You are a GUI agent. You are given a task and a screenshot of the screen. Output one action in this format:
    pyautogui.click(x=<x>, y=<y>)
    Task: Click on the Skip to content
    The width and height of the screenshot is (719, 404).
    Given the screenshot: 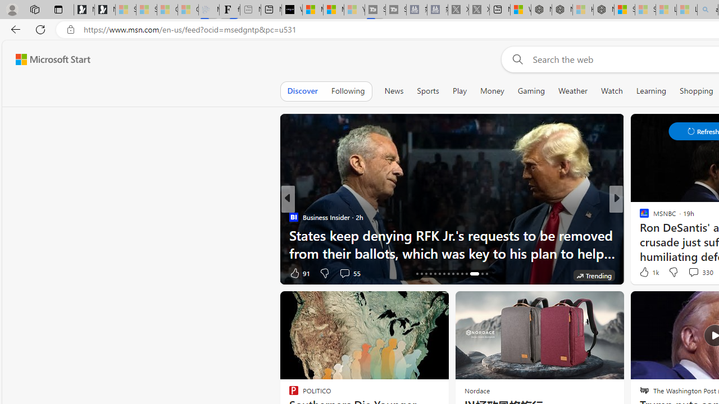 What is the action you would take?
    pyautogui.click(x=48, y=59)
    